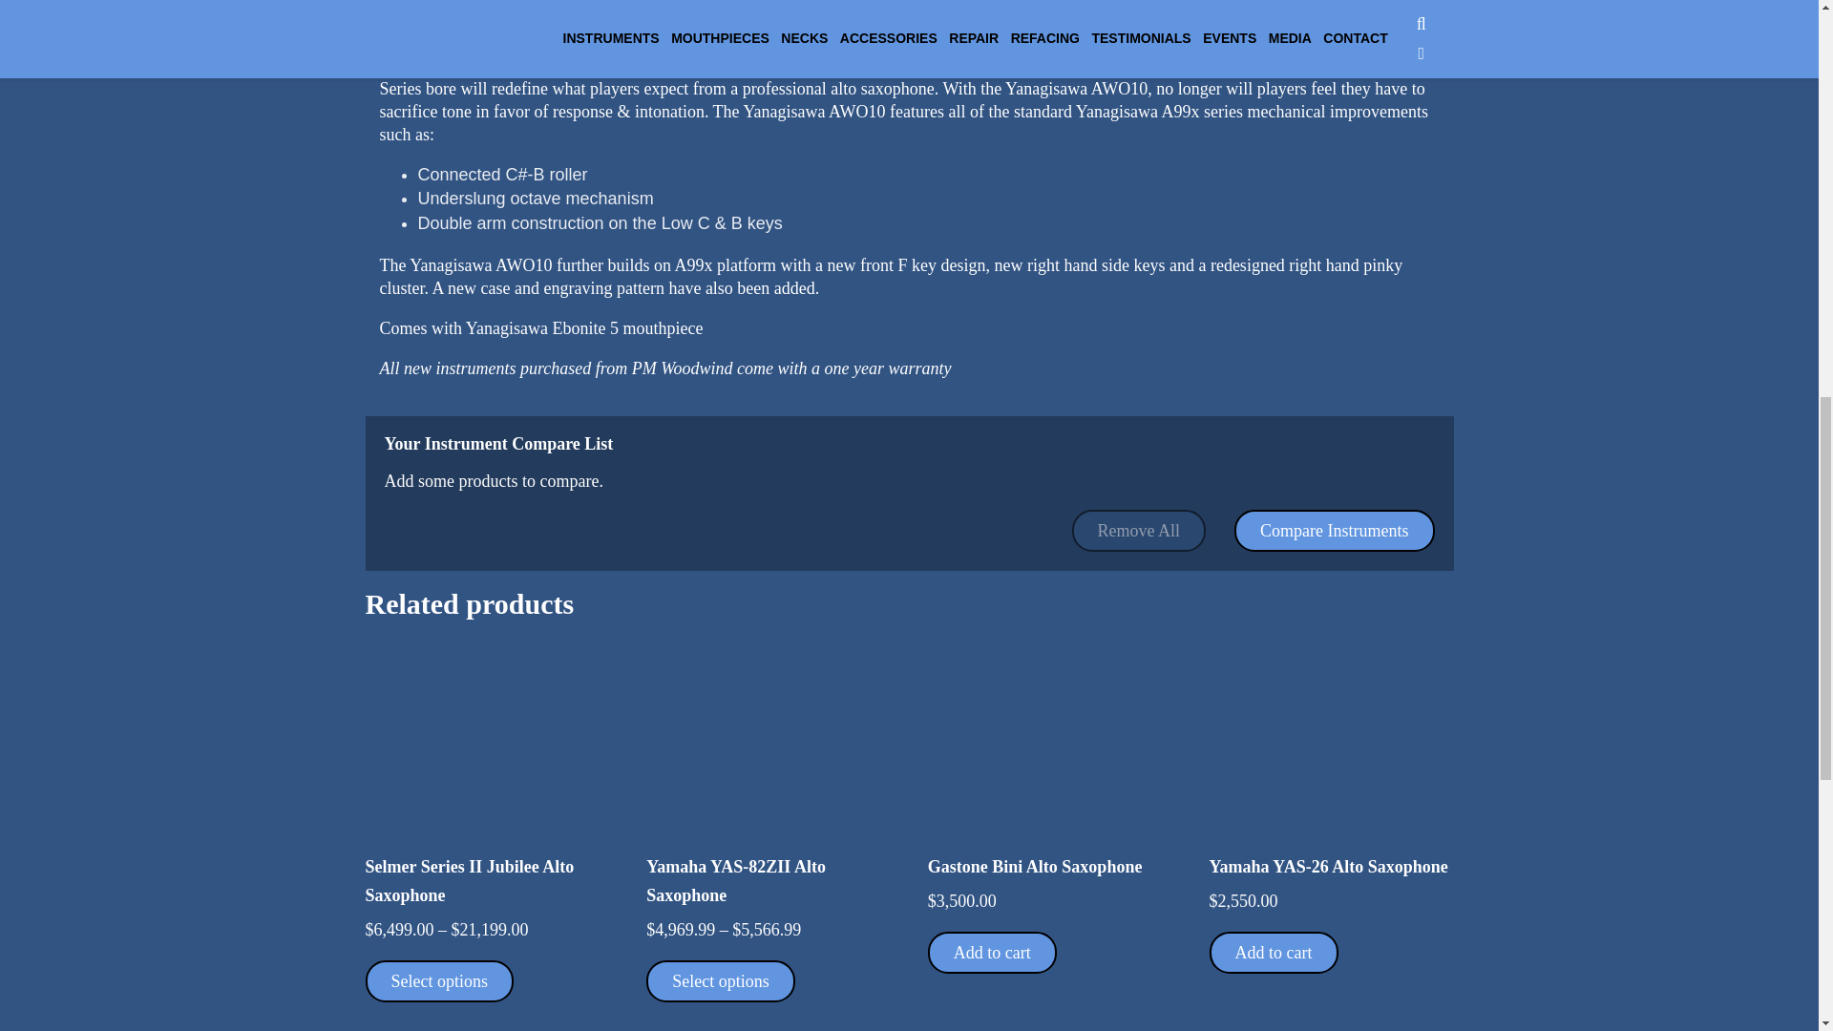 The width and height of the screenshot is (1833, 1031). Describe the element at coordinates (439, 980) in the screenshot. I see `Select options` at that location.